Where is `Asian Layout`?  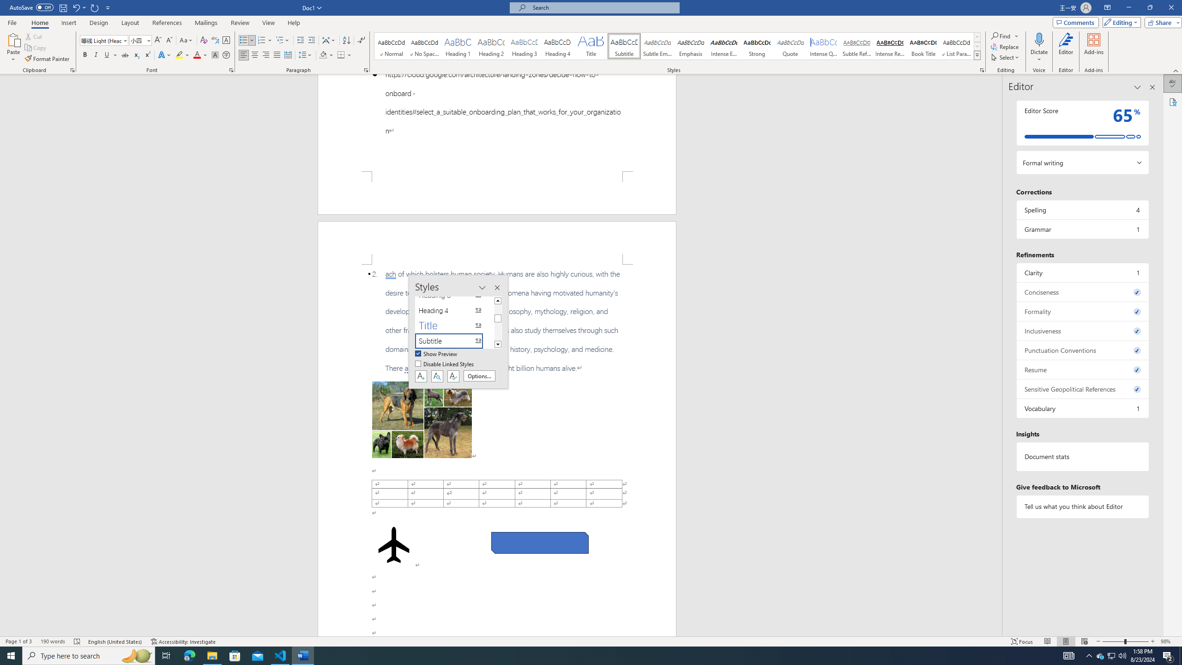
Asian Layout is located at coordinates (329, 41).